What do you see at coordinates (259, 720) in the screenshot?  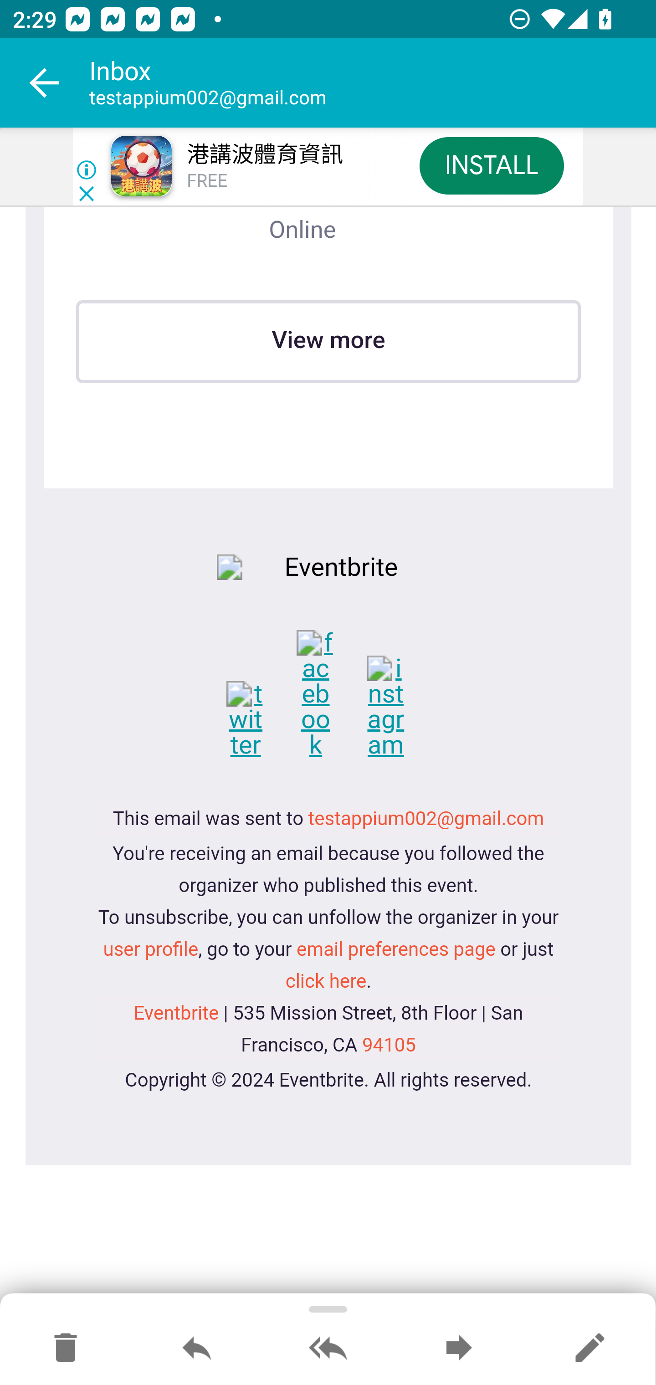 I see `Eventbrite's Twitter twitter` at bounding box center [259, 720].